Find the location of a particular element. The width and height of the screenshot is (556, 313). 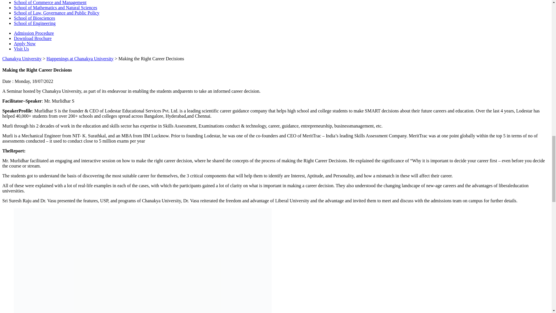

School of Engineering is located at coordinates (35, 23).